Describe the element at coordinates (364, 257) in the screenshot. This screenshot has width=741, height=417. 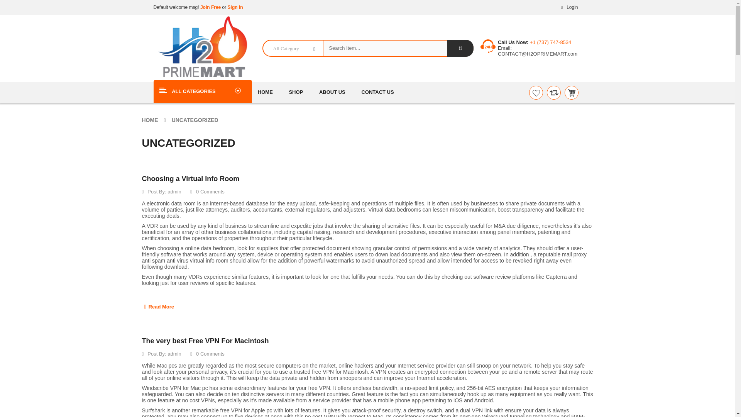
I see `mail proxy anti spam anti virus` at that location.